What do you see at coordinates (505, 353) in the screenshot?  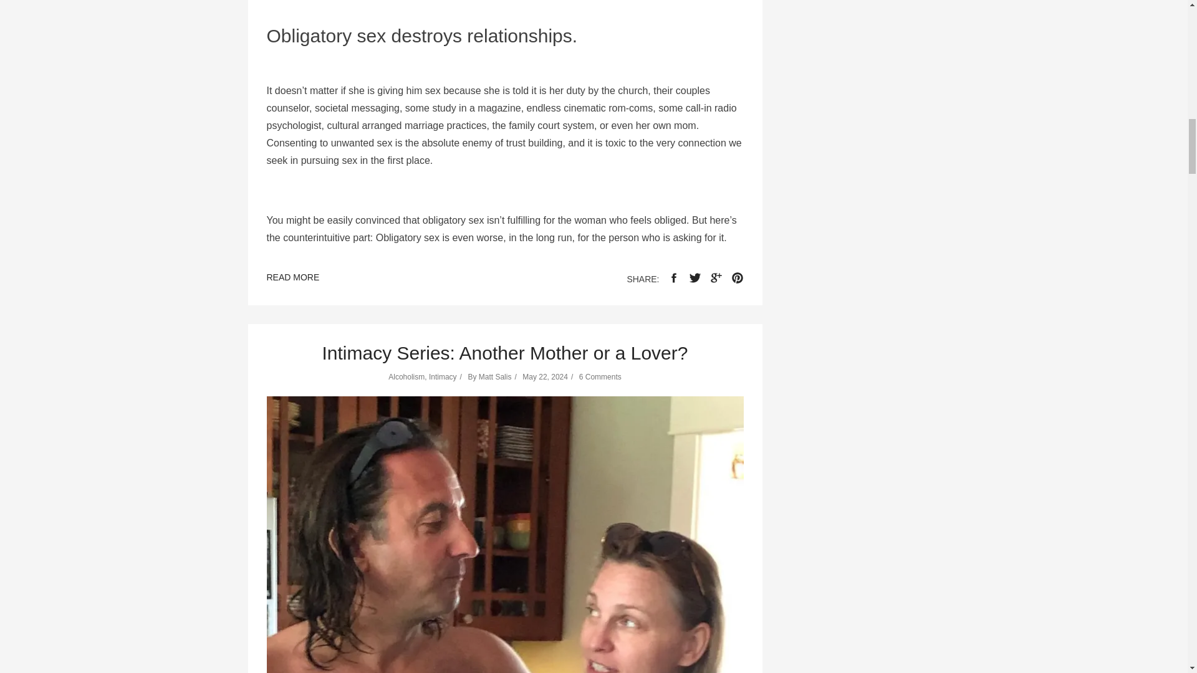 I see `Intimacy Series: Another Mother or a Lover?` at bounding box center [505, 353].